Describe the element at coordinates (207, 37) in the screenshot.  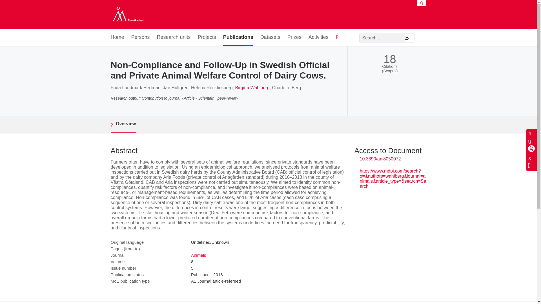
I see `Projects` at that location.